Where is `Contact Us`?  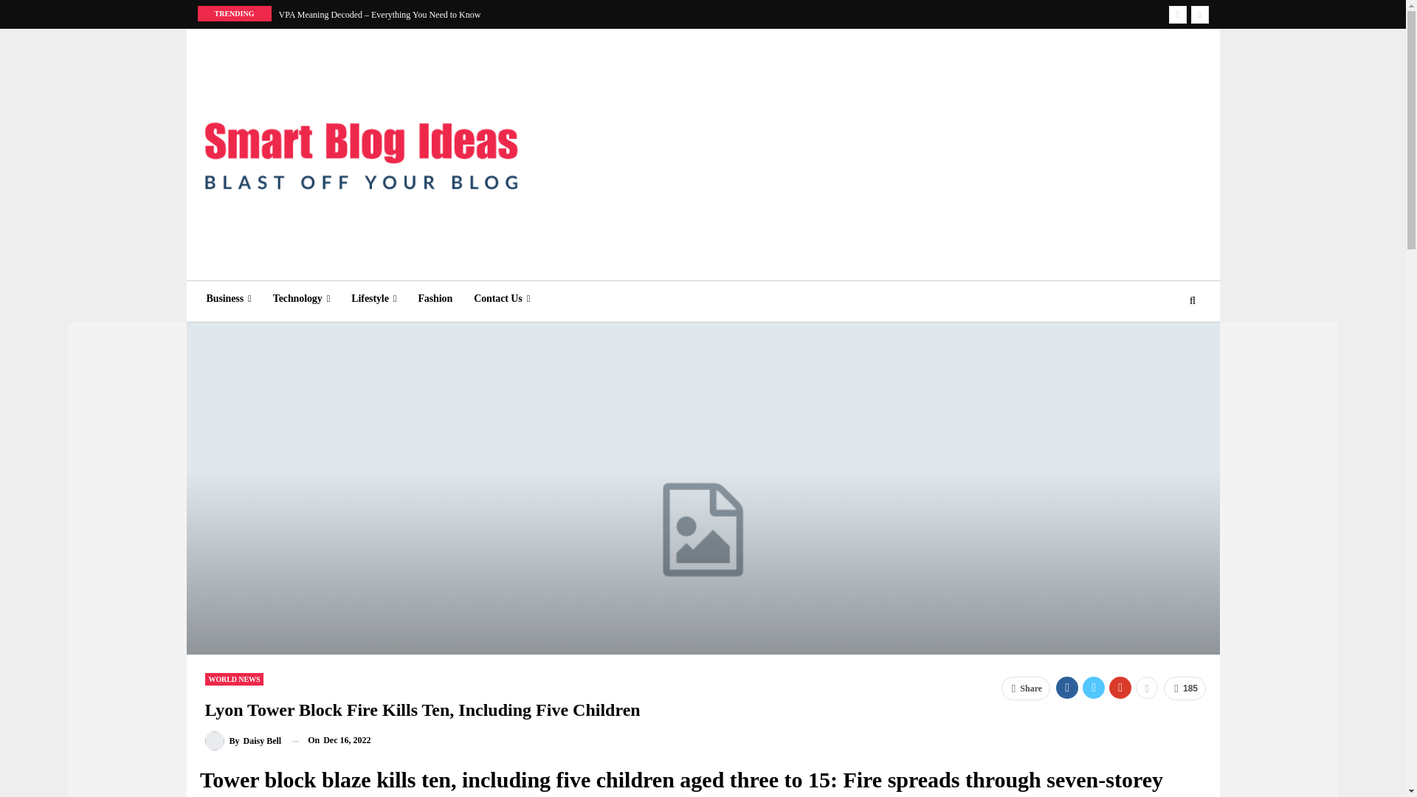
Contact Us is located at coordinates (501, 298).